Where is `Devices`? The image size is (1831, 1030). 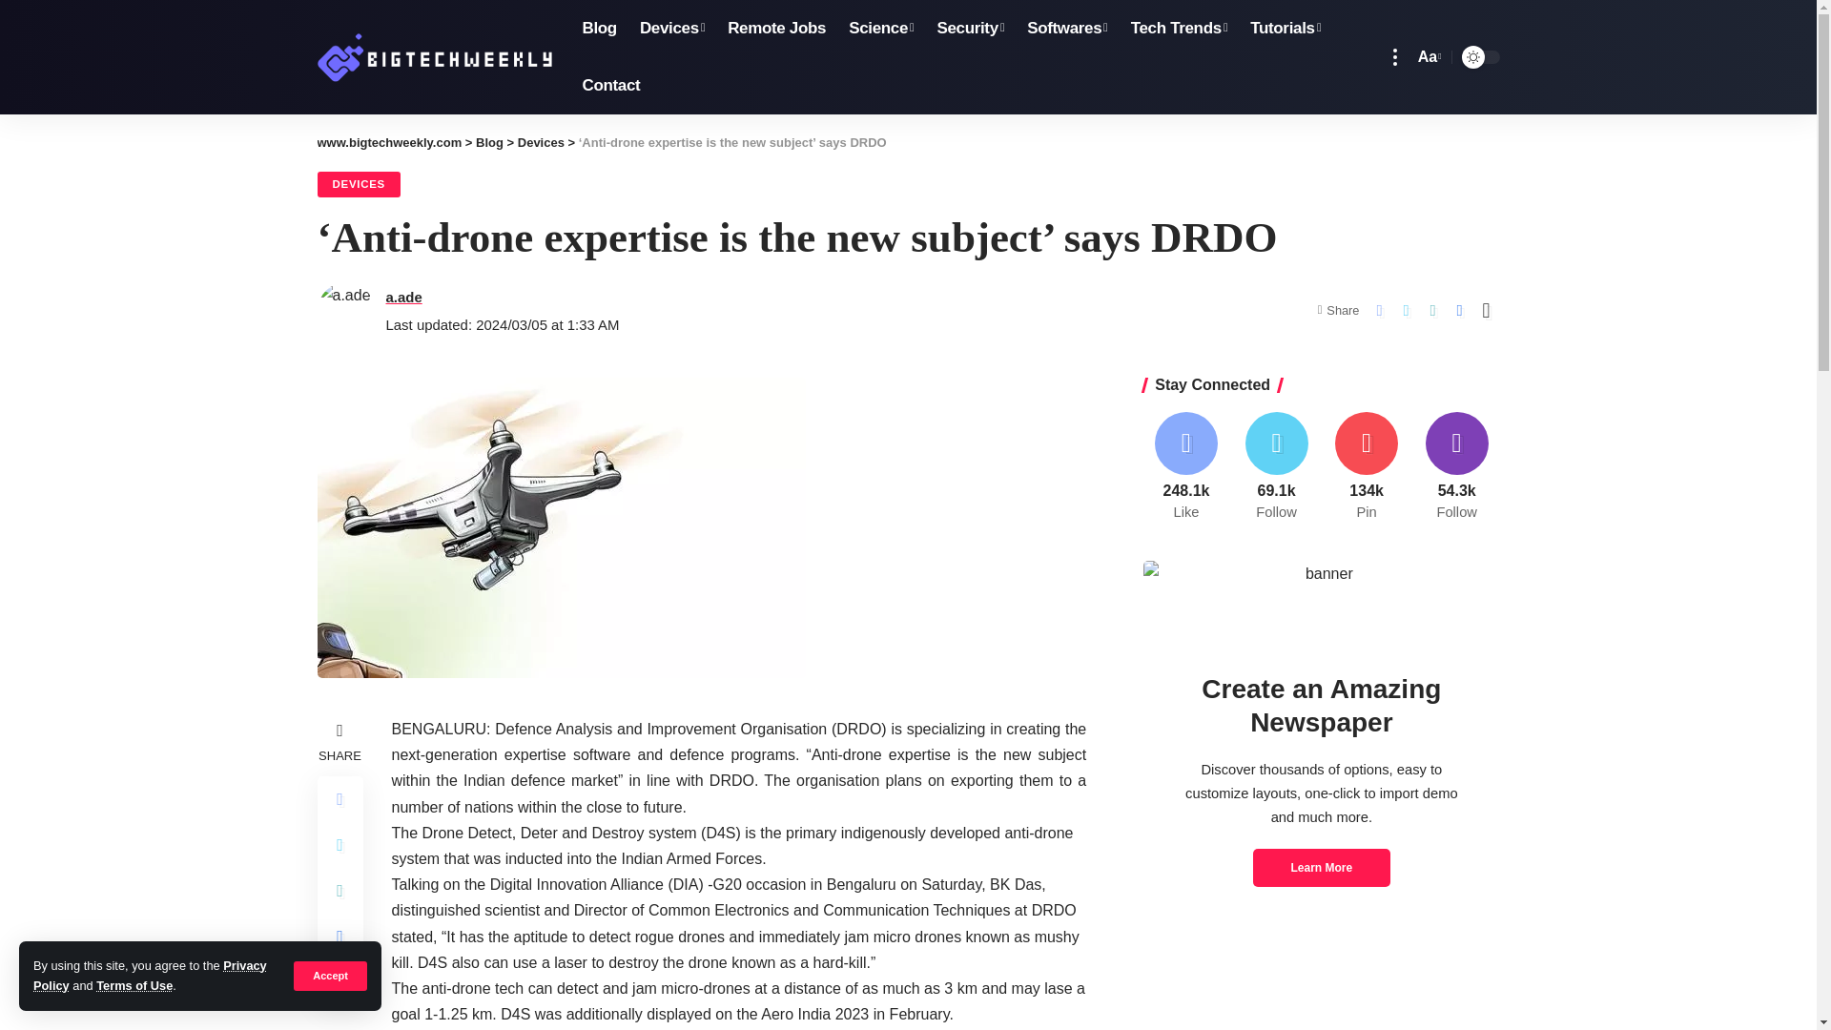
Devices is located at coordinates (671, 29).